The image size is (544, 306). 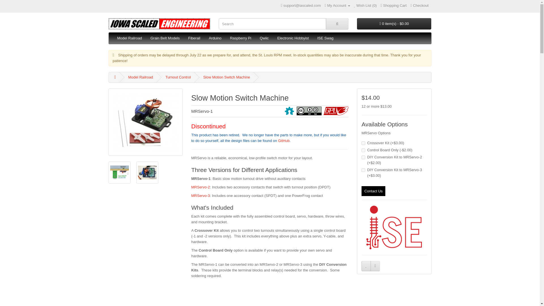 What do you see at coordinates (119, 172) in the screenshot?
I see `Slow Motion Switch Machine` at bounding box center [119, 172].